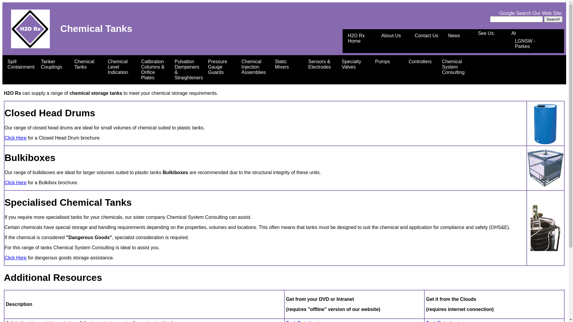  I want to click on Click Here, so click(16, 258).